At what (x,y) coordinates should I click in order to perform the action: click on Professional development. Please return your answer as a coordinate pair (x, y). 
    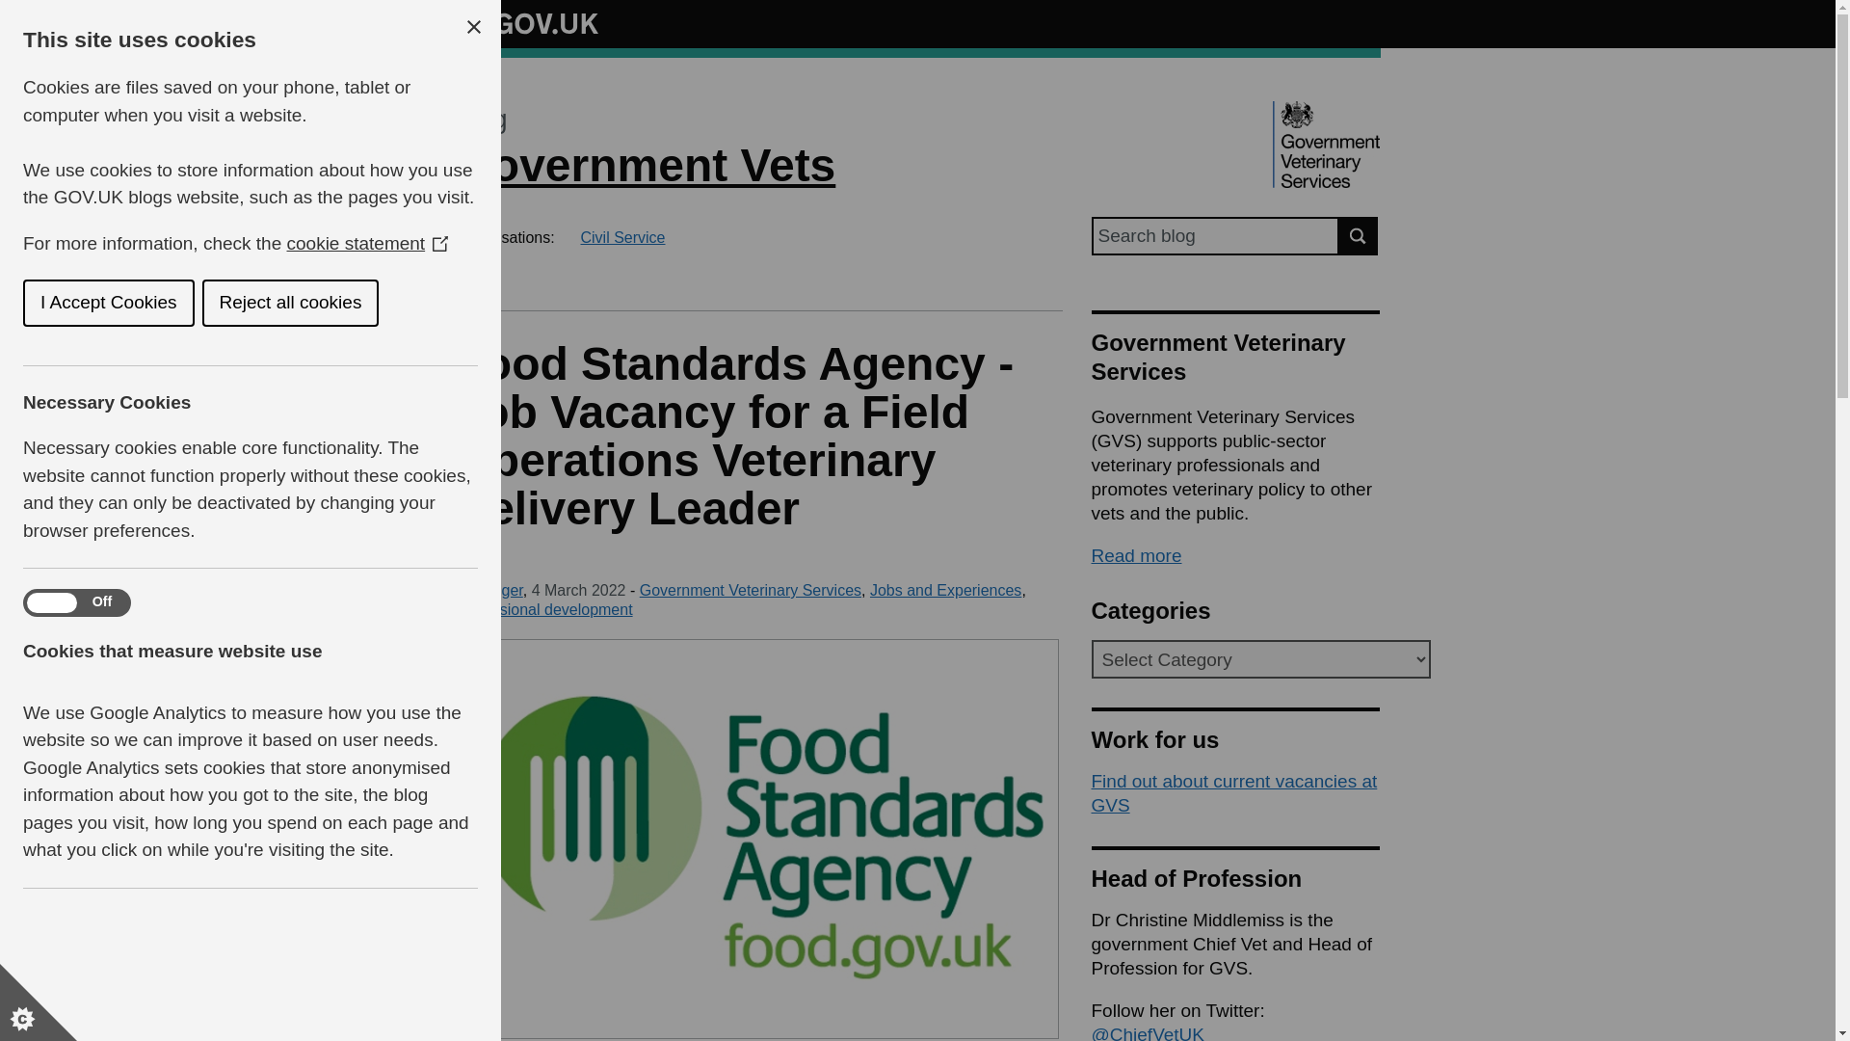
    Looking at the image, I should click on (543, 609).